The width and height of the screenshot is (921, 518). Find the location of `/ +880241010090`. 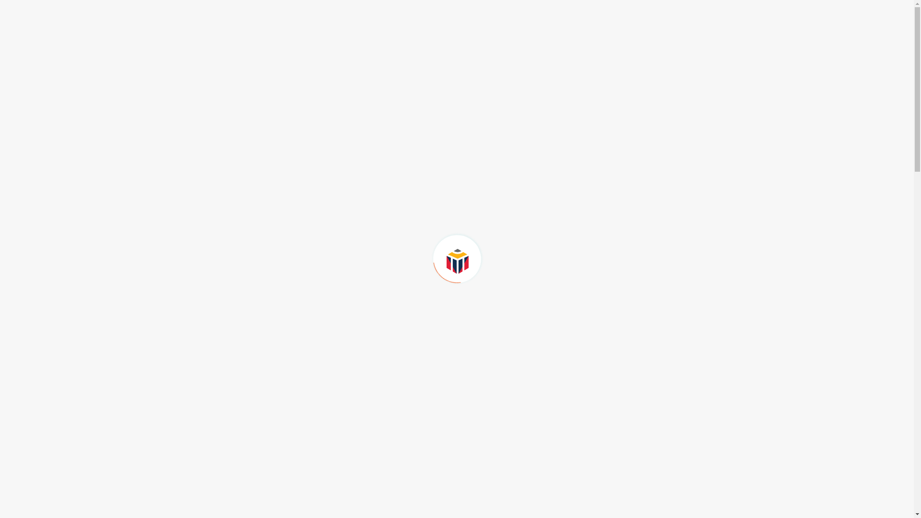

/ +880241010090 is located at coordinates (341, 11).